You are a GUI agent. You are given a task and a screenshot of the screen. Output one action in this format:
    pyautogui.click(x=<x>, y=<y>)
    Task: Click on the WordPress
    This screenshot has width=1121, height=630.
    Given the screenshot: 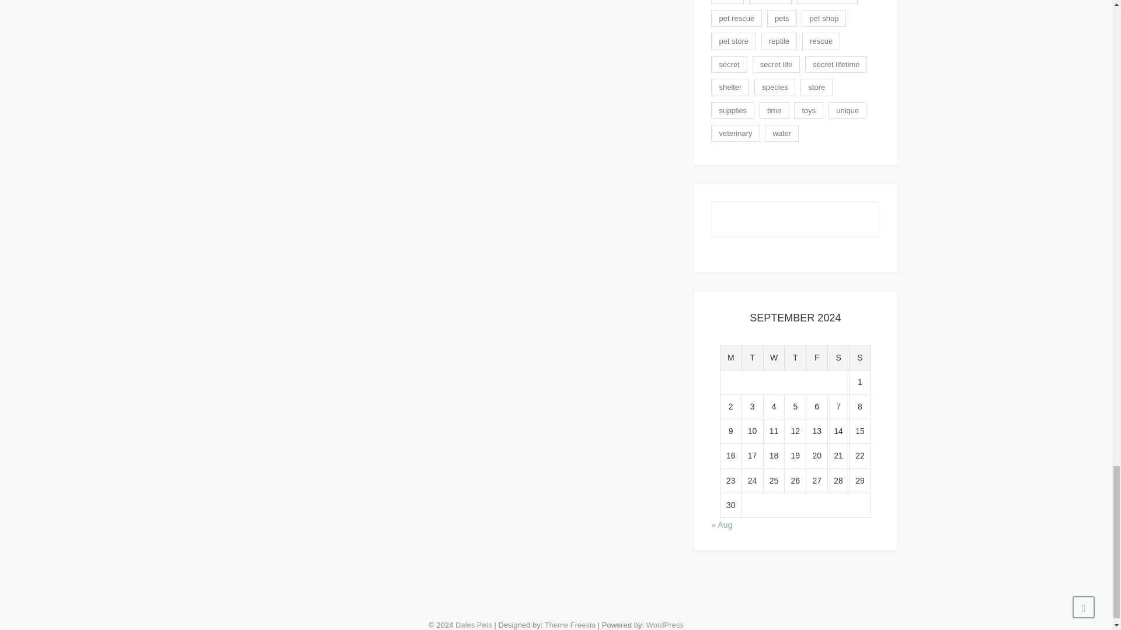 What is the action you would take?
    pyautogui.click(x=665, y=624)
    